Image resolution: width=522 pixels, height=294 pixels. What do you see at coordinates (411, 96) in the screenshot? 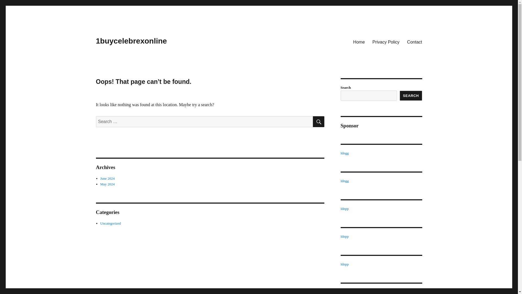
I see `SEARCH` at bounding box center [411, 96].